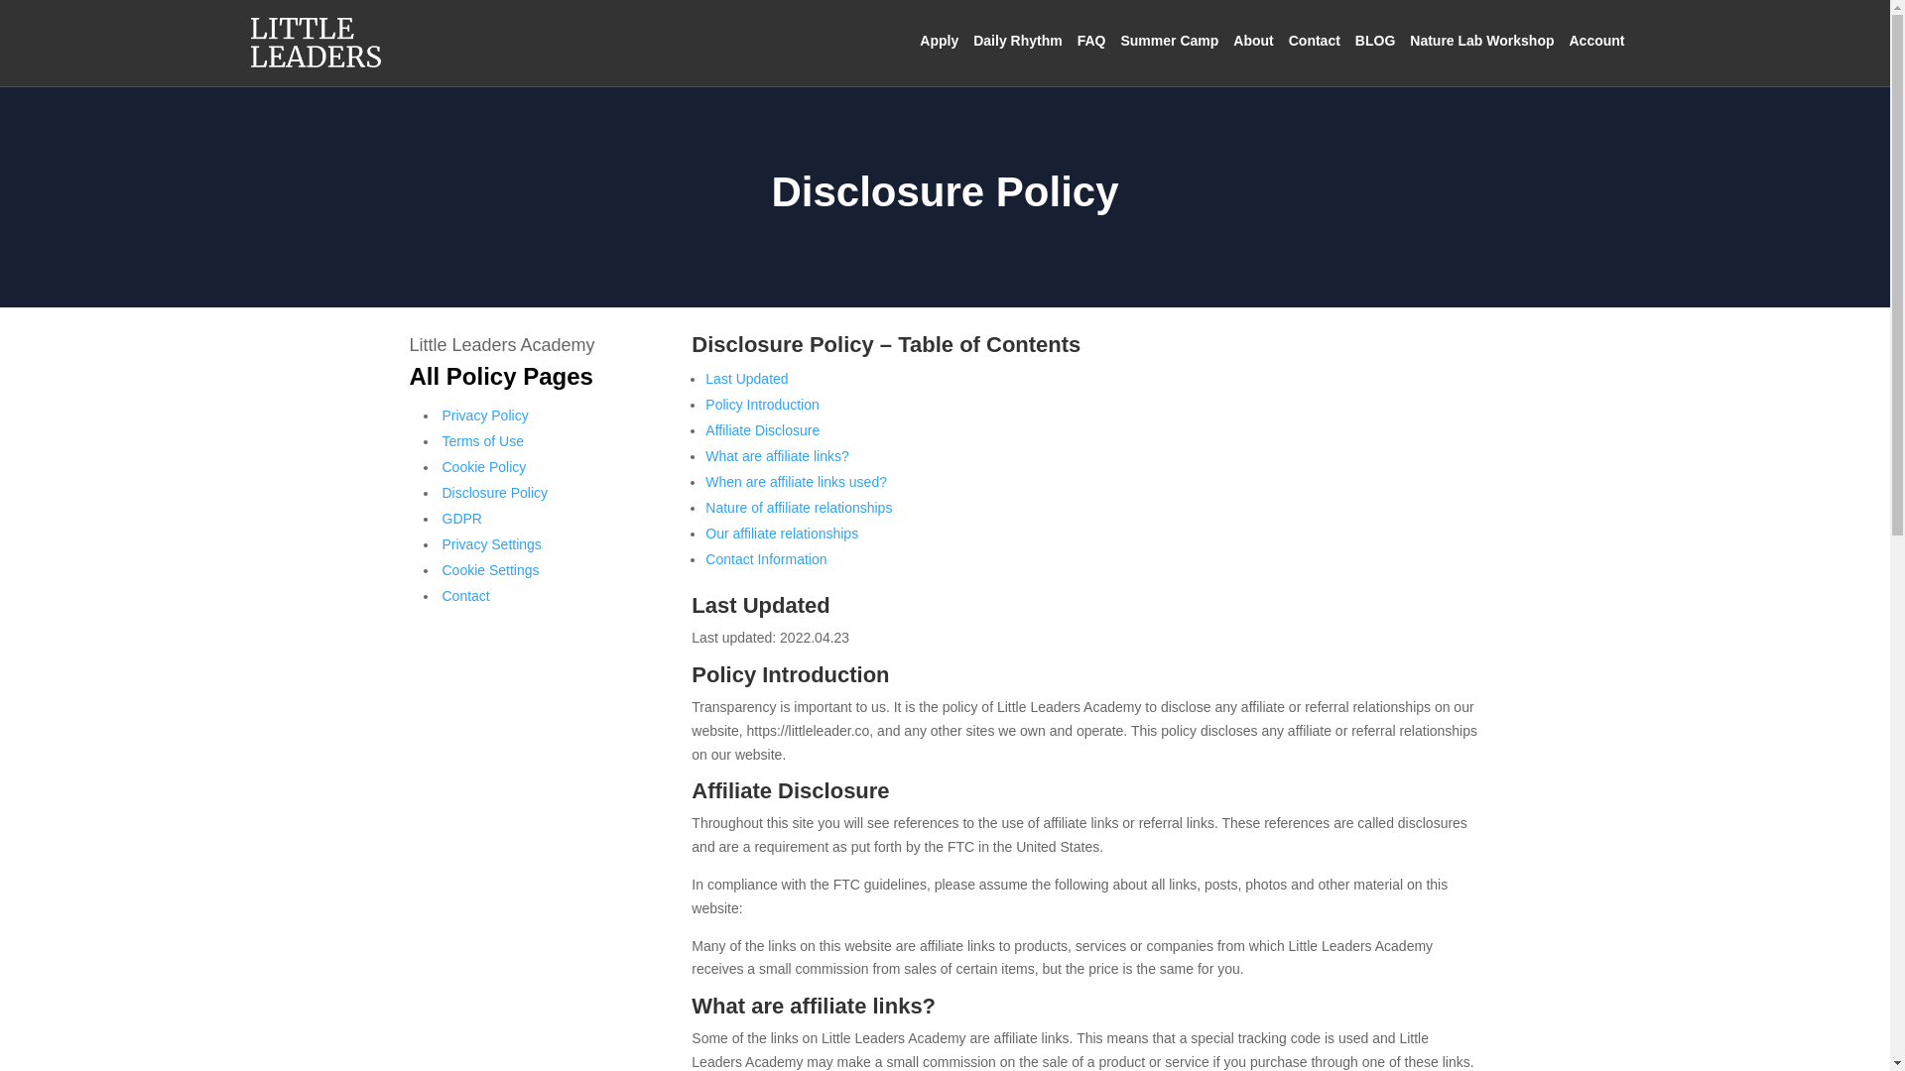 The image size is (1905, 1071). Describe the element at coordinates (796, 482) in the screenshot. I see `When are affiliate links used?` at that location.